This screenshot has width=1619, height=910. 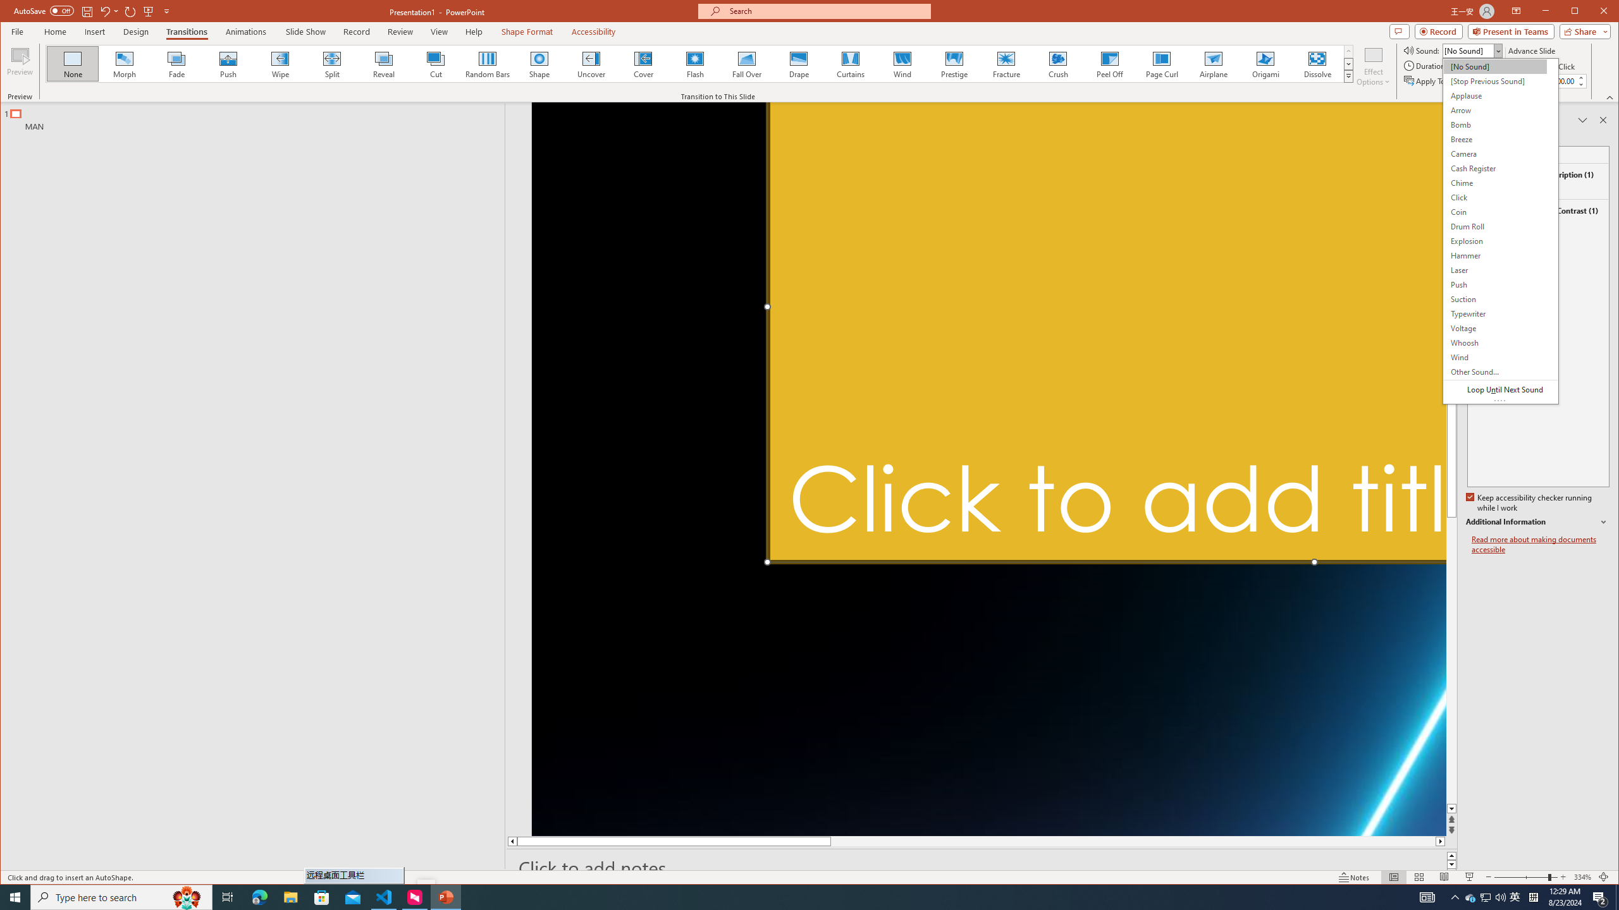 I want to click on Record, so click(x=357, y=32).